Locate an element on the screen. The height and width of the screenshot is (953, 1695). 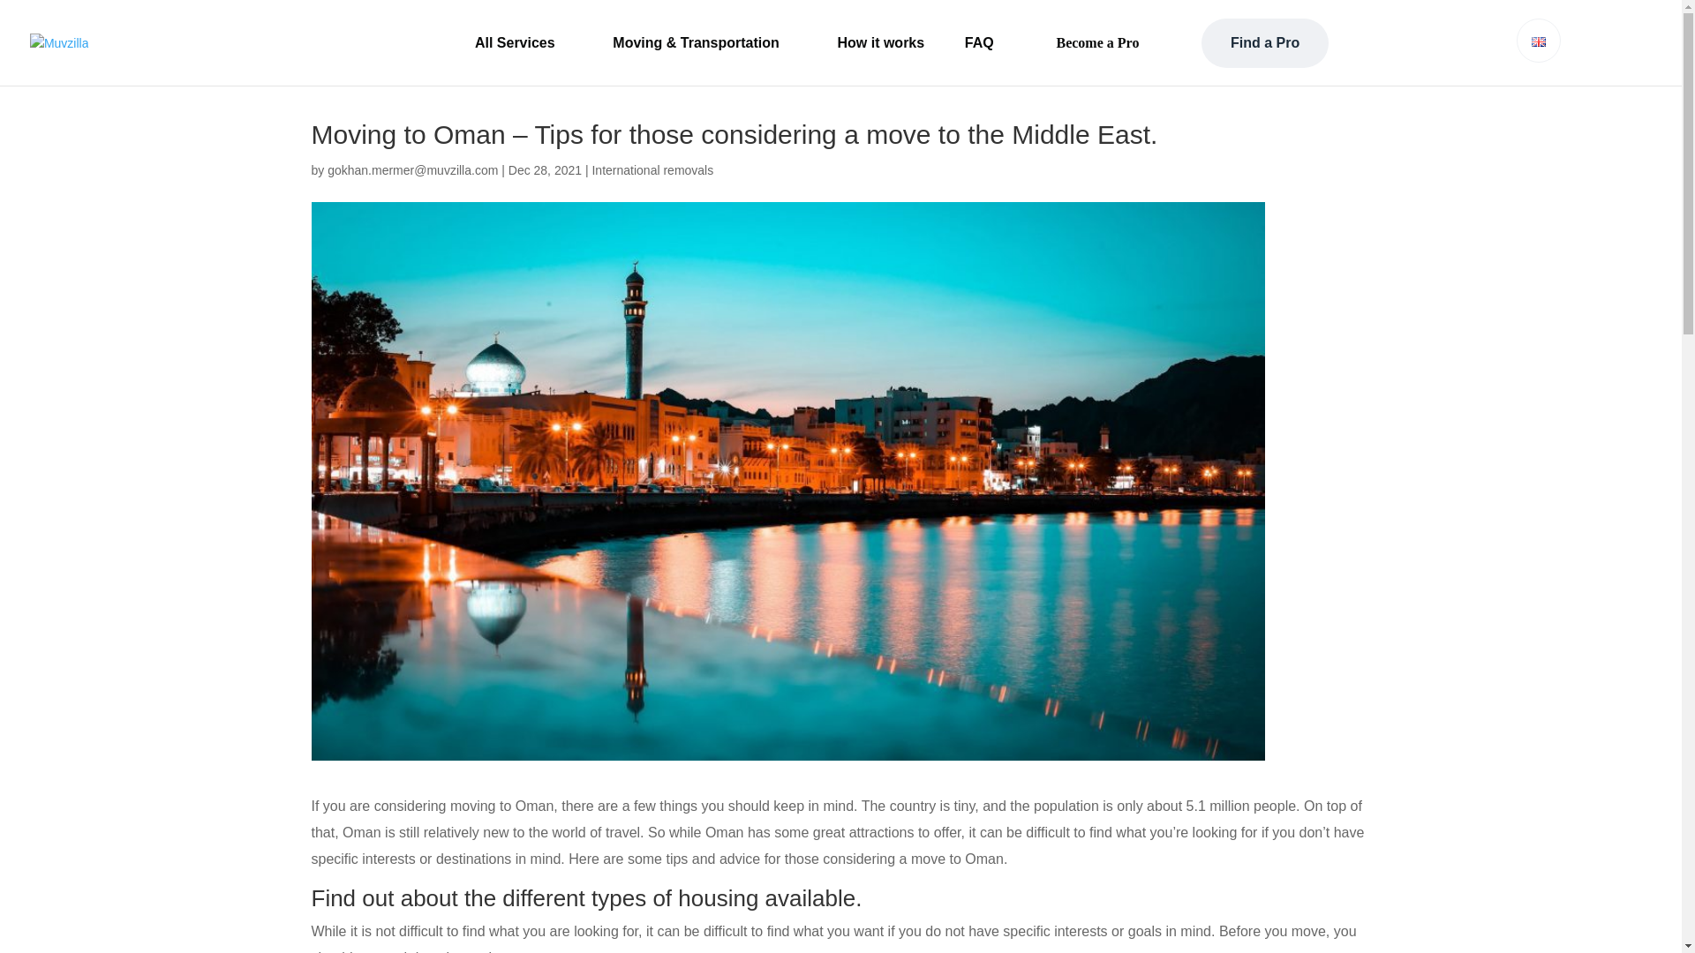
FAQ is located at coordinates (978, 43).